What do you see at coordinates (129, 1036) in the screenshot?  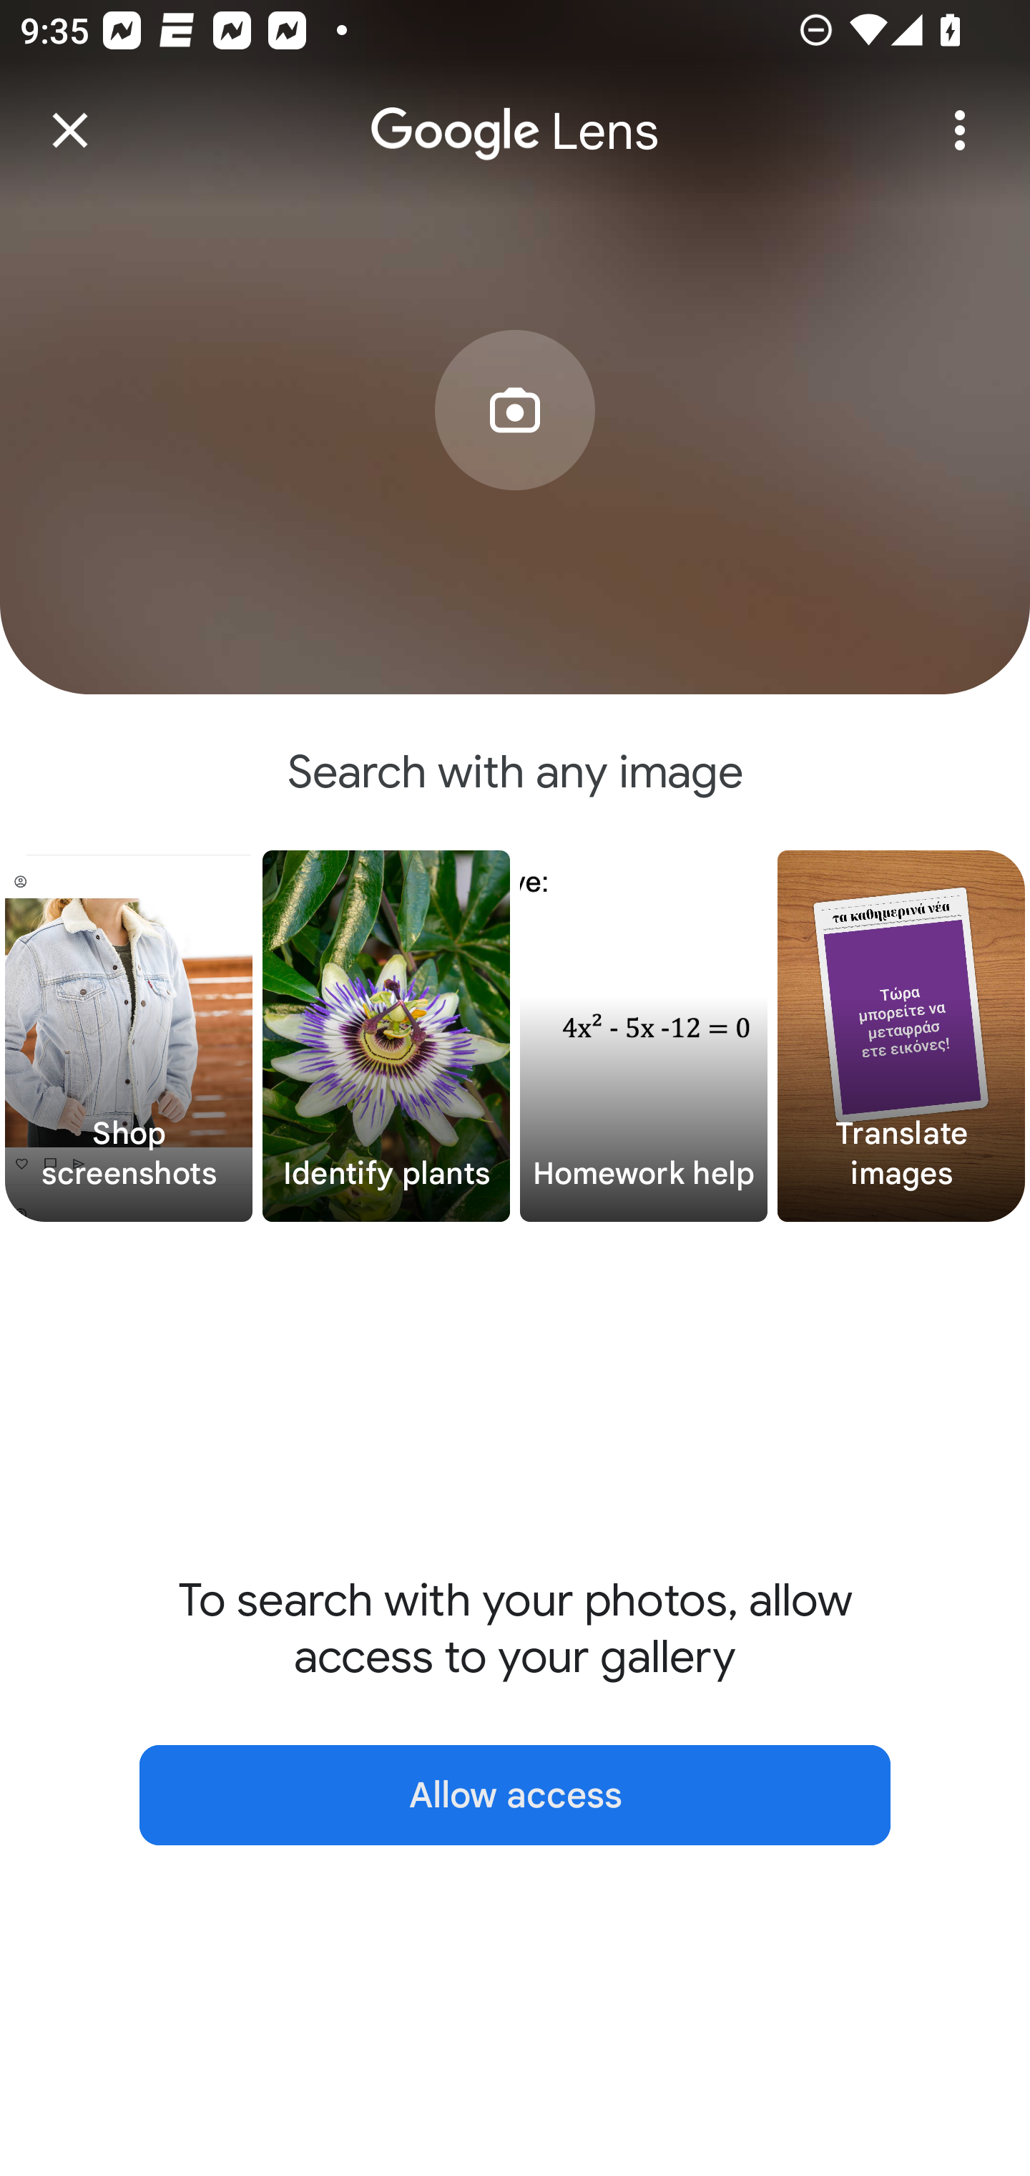 I see `Shop screenshots` at bounding box center [129, 1036].